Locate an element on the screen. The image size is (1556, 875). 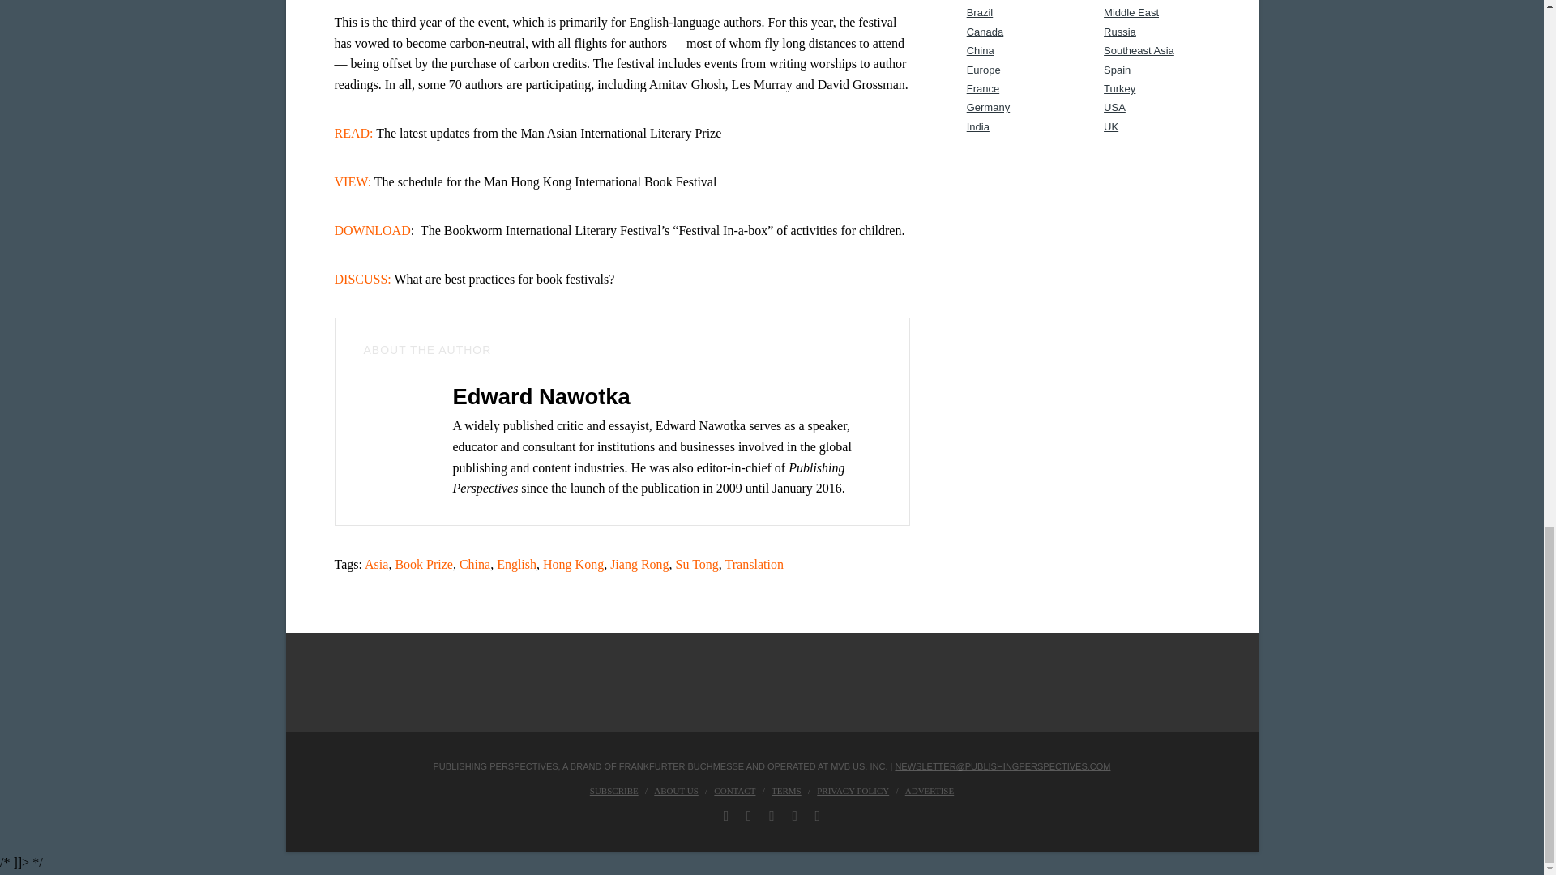
VIEW: is located at coordinates (353, 181).